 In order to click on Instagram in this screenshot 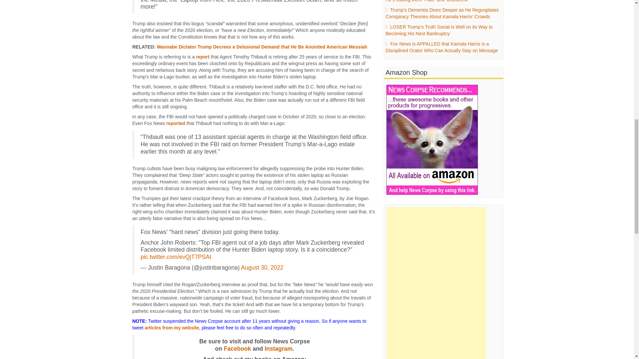, I will do `click(278, 348)`.